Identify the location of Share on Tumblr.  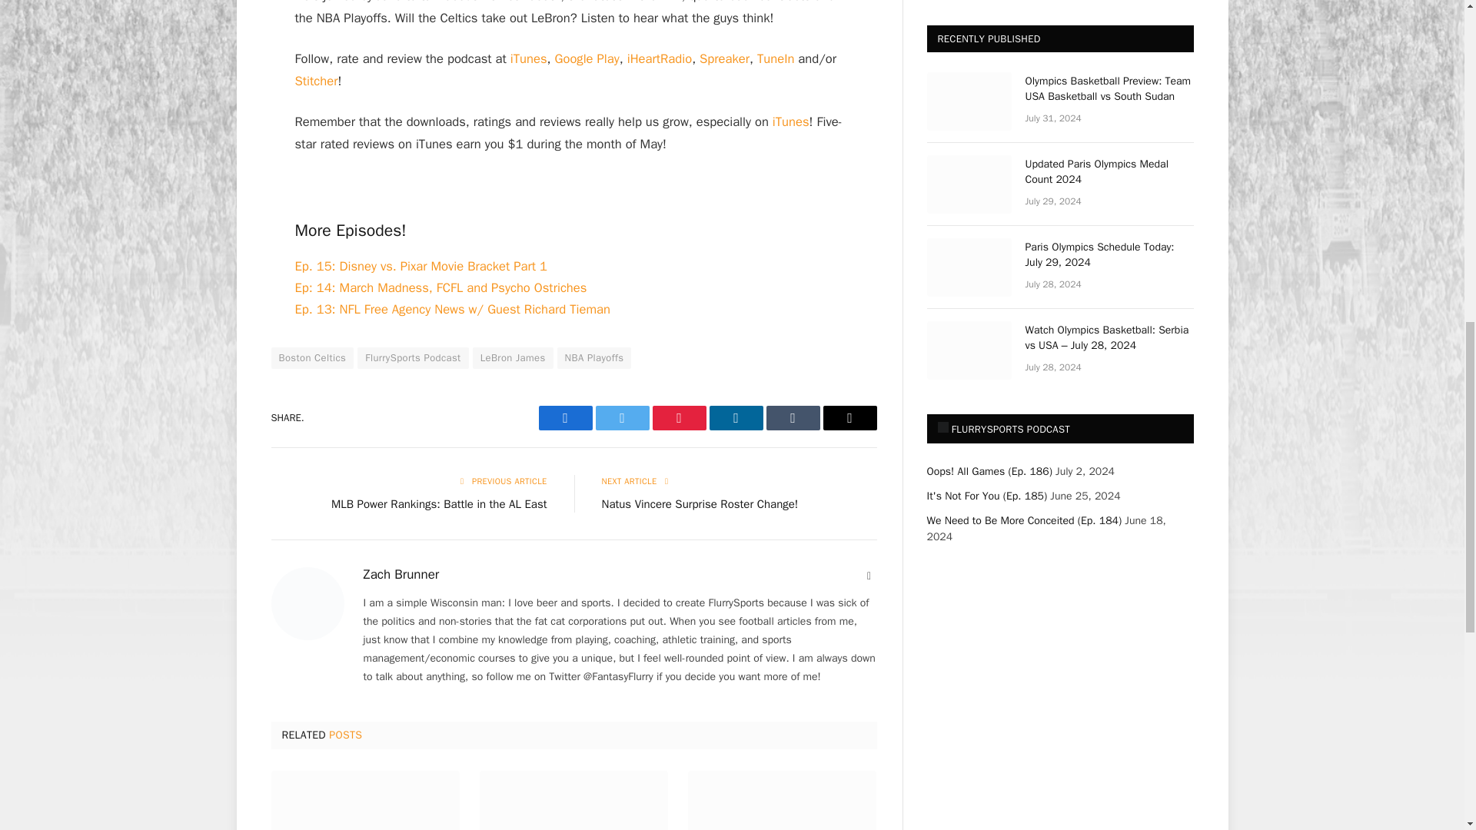
(792, 418).